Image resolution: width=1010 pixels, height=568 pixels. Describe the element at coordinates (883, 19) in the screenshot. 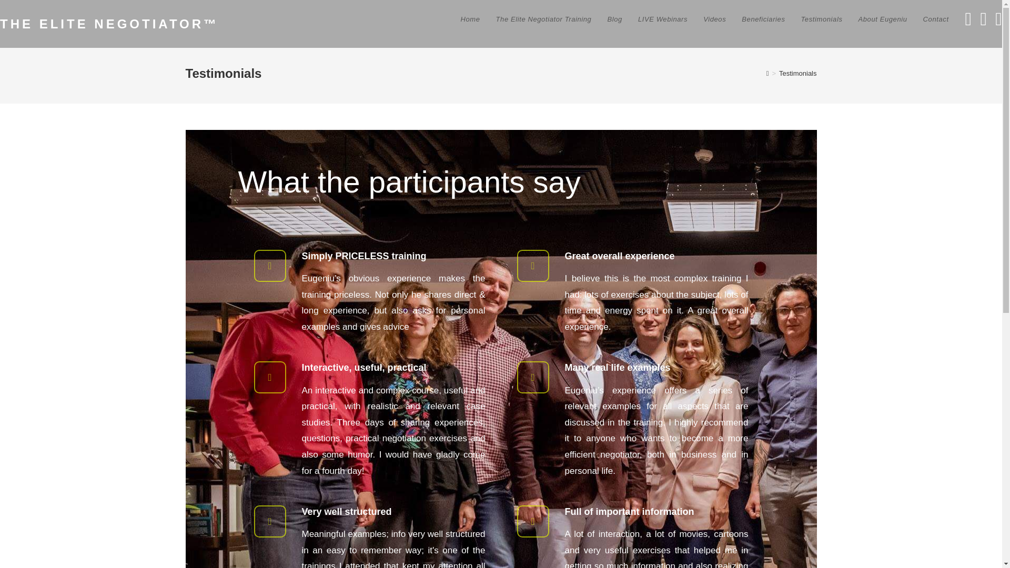

I see `About Eugeniu` at that location.